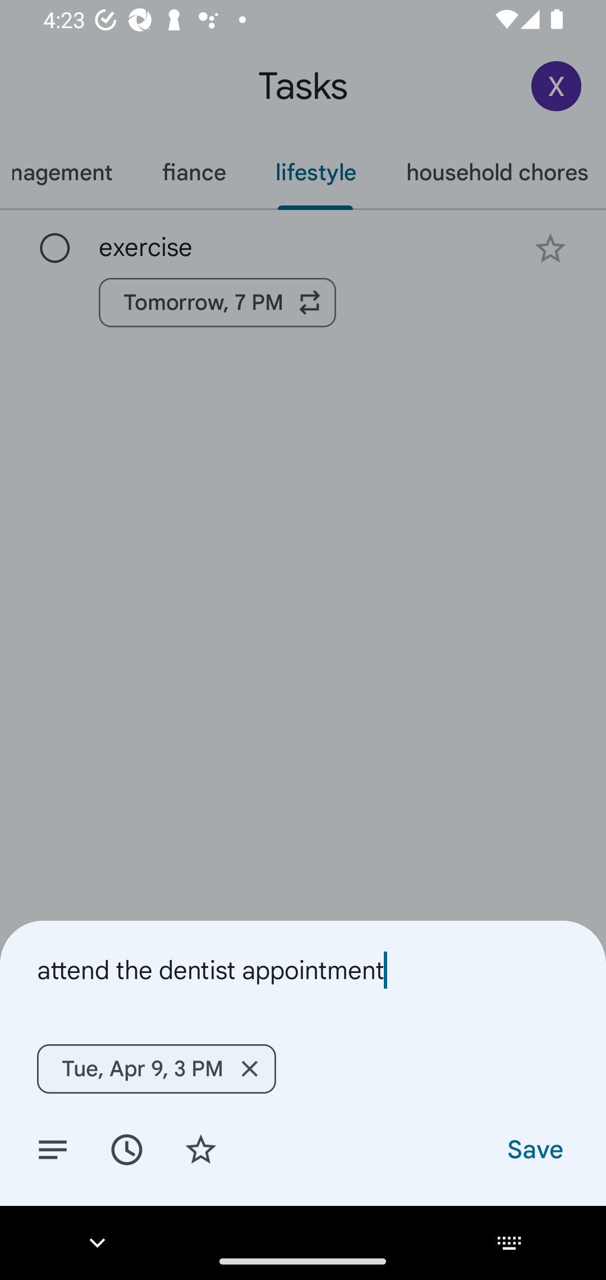 This screenshot has height=1280, width=606. Describe the element at coordinates (126, 1149) in the screenshot. I see `Set date/time` at that location.